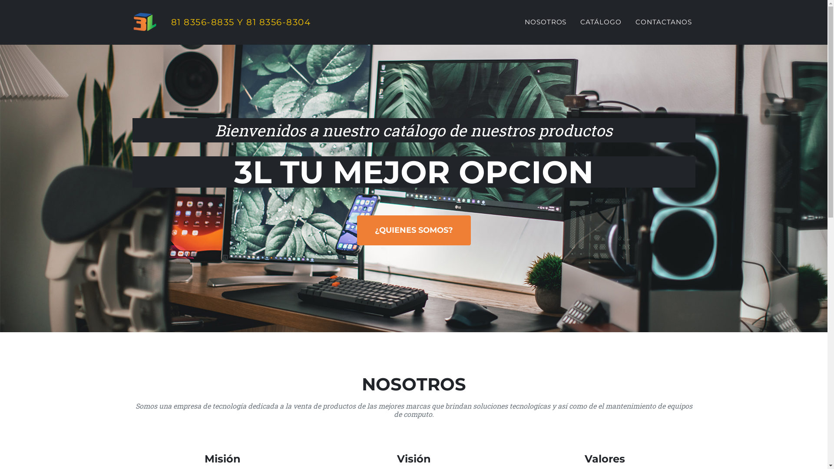 The image size is (834, 469). Describe the element at coordinates (222, 23) in the screenshot. I see `81 8356-8835 Y 81 8356-8304` at that location.